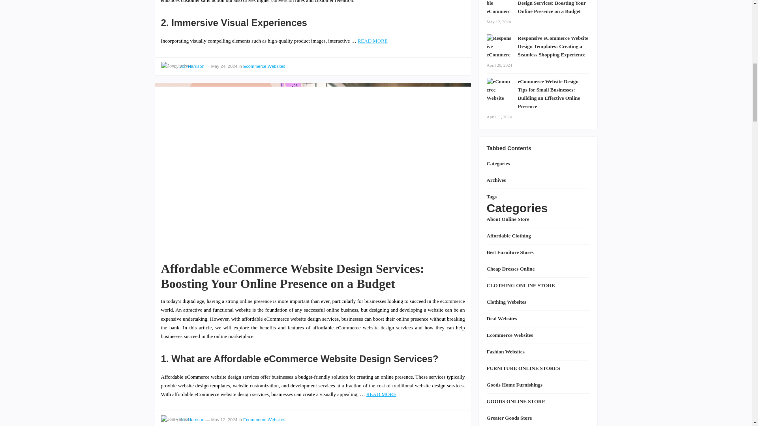  Describe the element at coordinates (192, 66) in the screenshot. I see `Jon Harrison` at that location.